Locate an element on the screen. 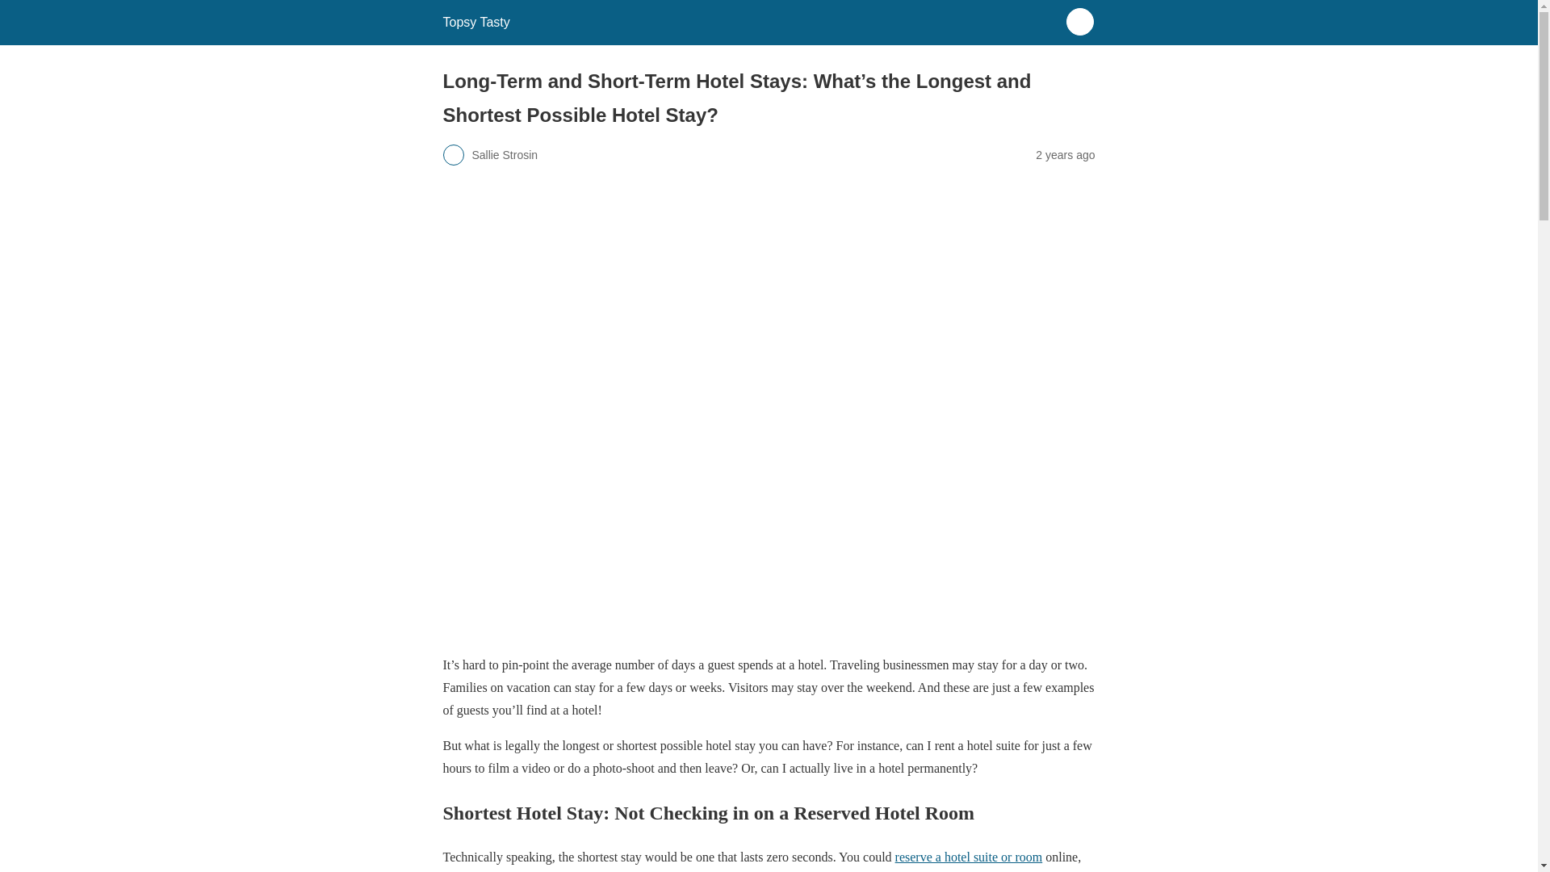 The width and height of the screenshot is (1550, 872). Topsy Tasty is located at coordinates (475, 22).